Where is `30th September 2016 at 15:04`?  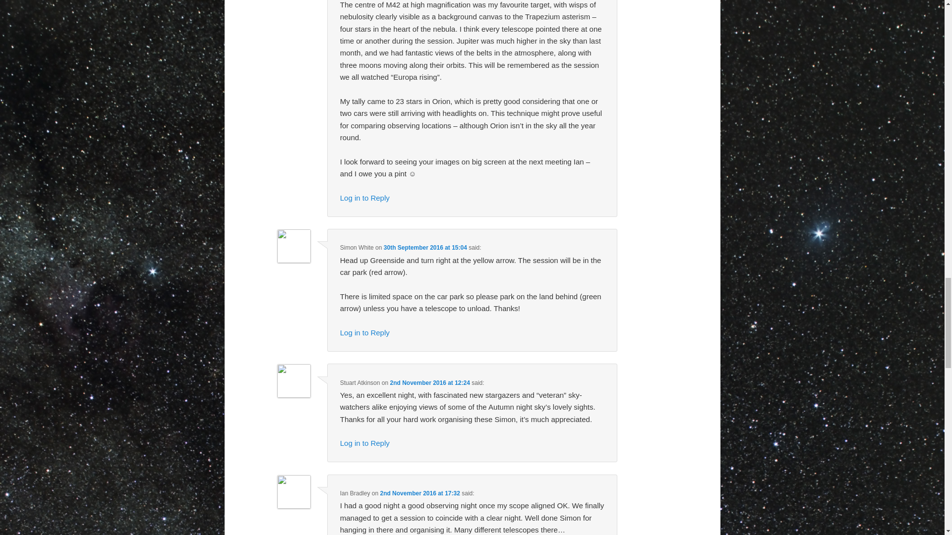 30th September 2016 at 15:04 is located at coordinates (425, 247).